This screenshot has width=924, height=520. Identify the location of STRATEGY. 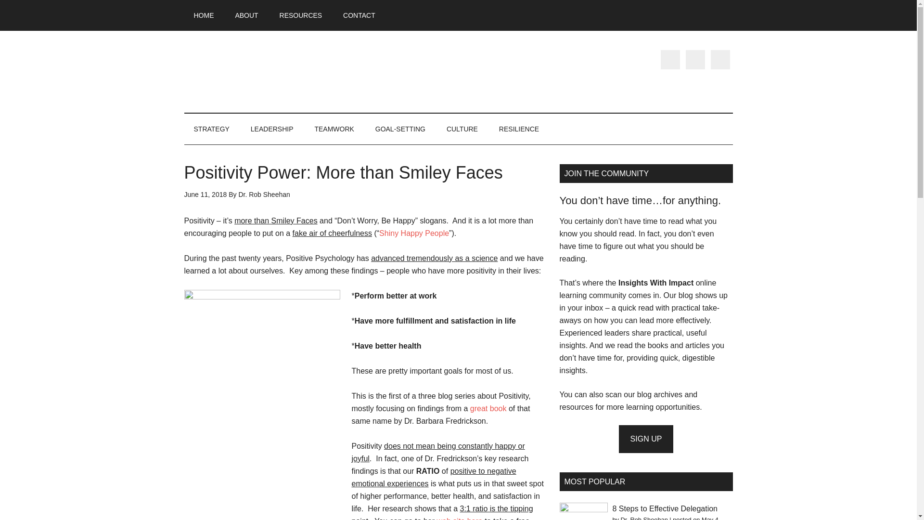
(211, 129).